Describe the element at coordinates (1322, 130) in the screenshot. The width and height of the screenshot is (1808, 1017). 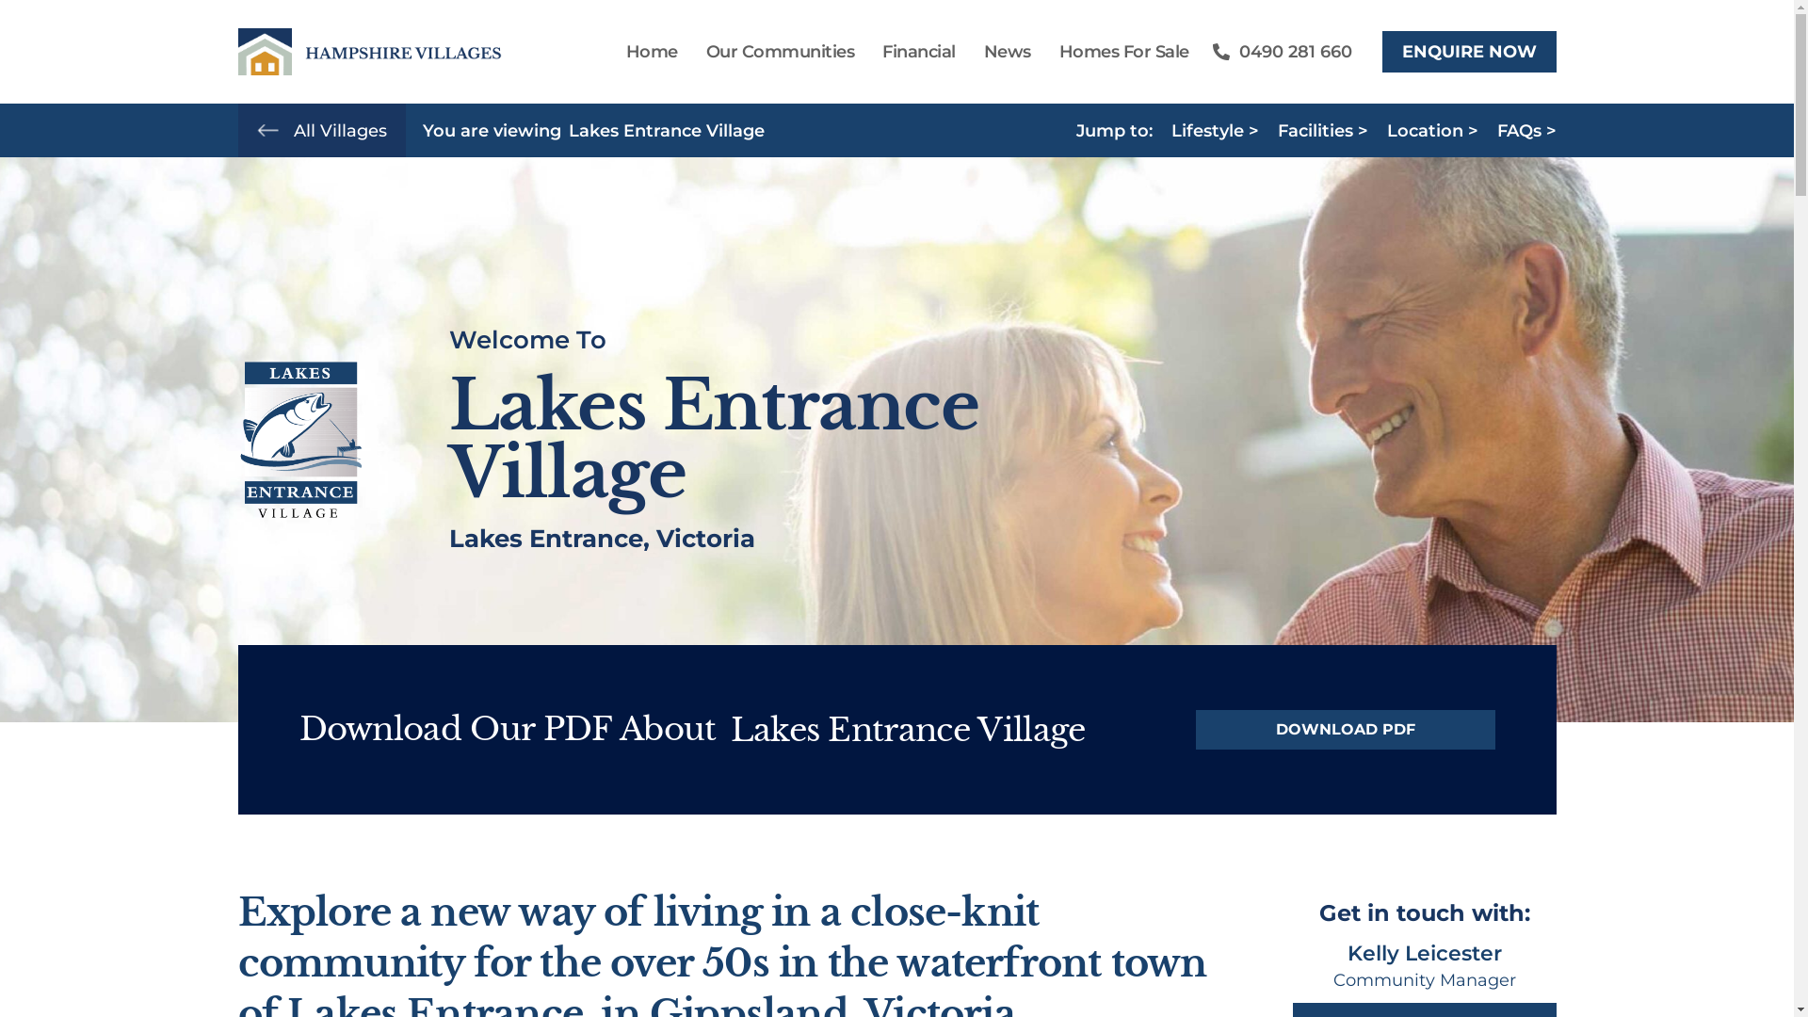
I see `Facilities >` at that location.